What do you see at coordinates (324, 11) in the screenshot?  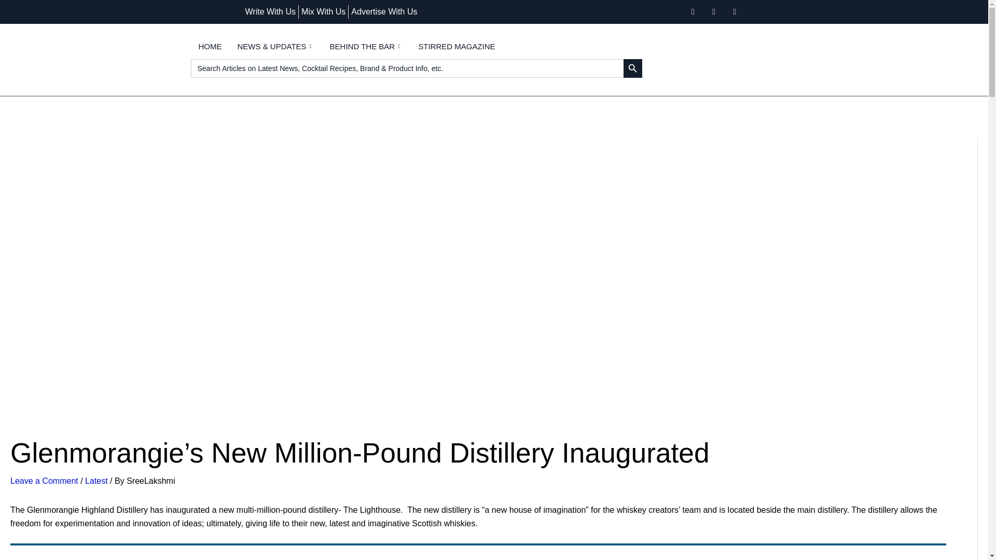 I see `Mix With Us` at bounding box center [324, 11].